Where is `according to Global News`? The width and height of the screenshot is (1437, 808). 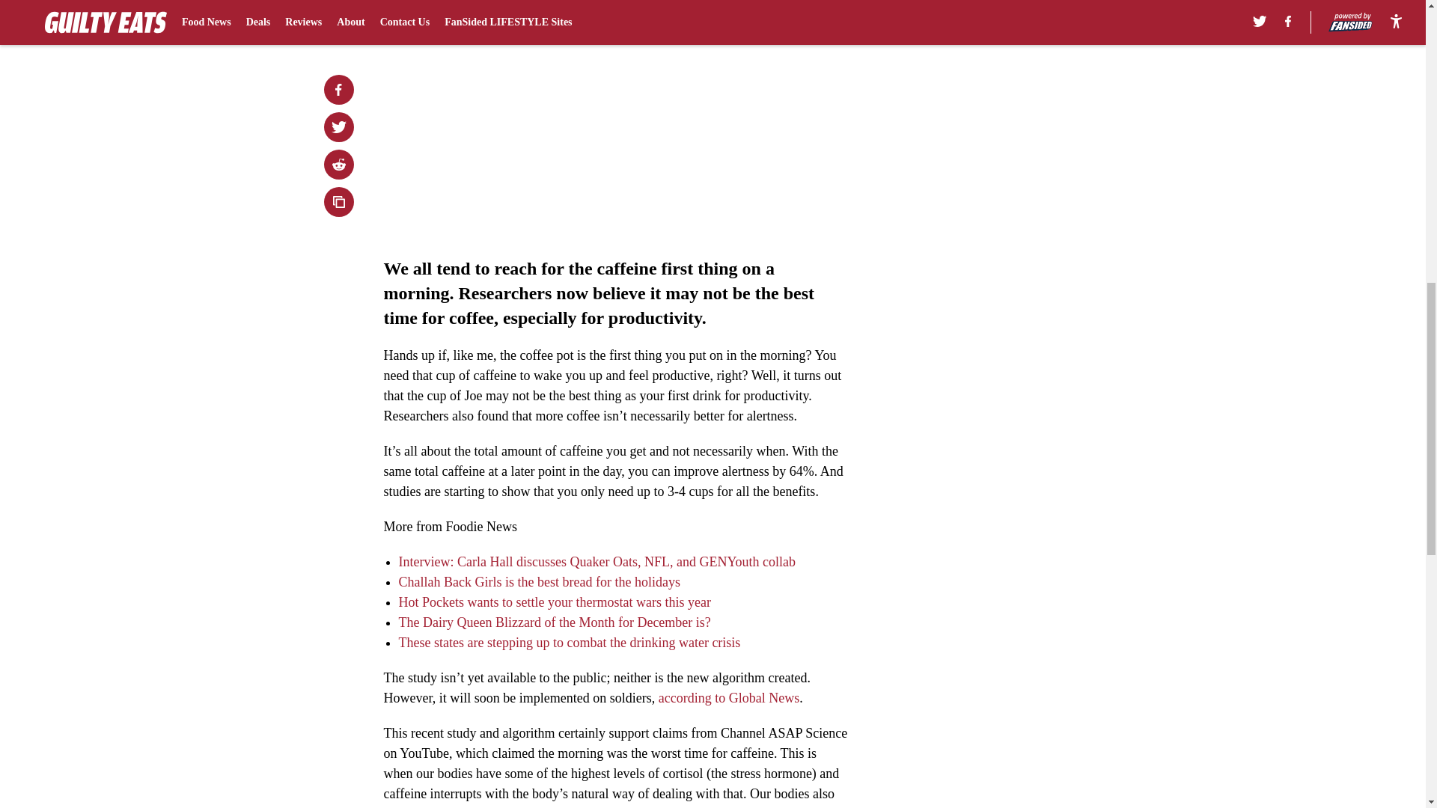
according to Global News is located at coordinates (728, 697).